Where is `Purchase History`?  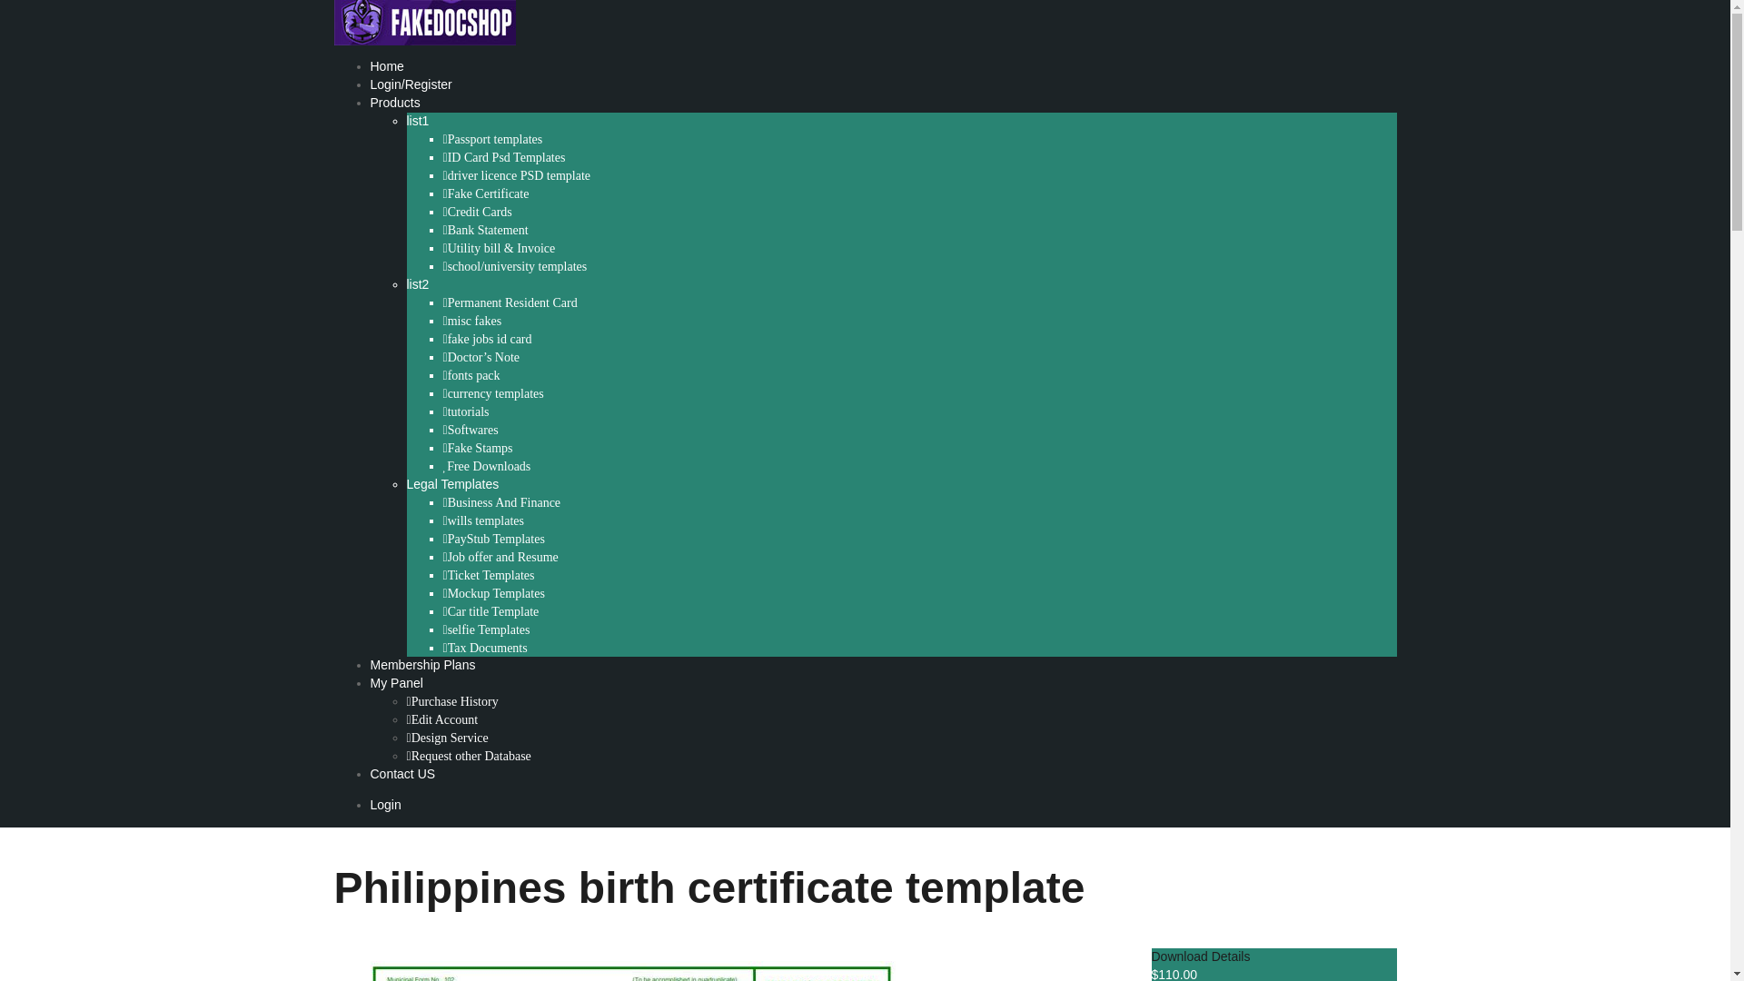 Purchase History is located at coordinates (452, 701).